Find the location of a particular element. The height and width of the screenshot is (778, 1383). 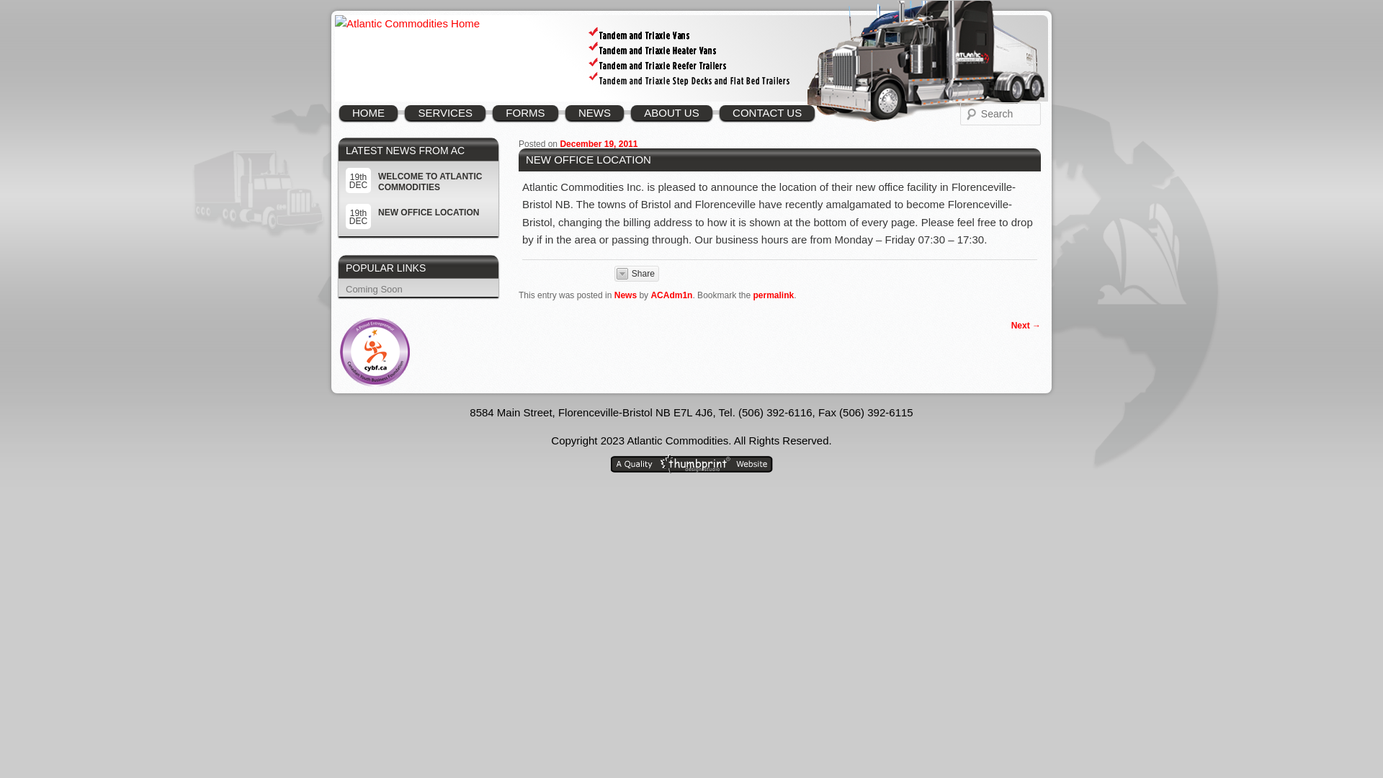

Atlantic Commodities Home is located at coordinates (408, 24).